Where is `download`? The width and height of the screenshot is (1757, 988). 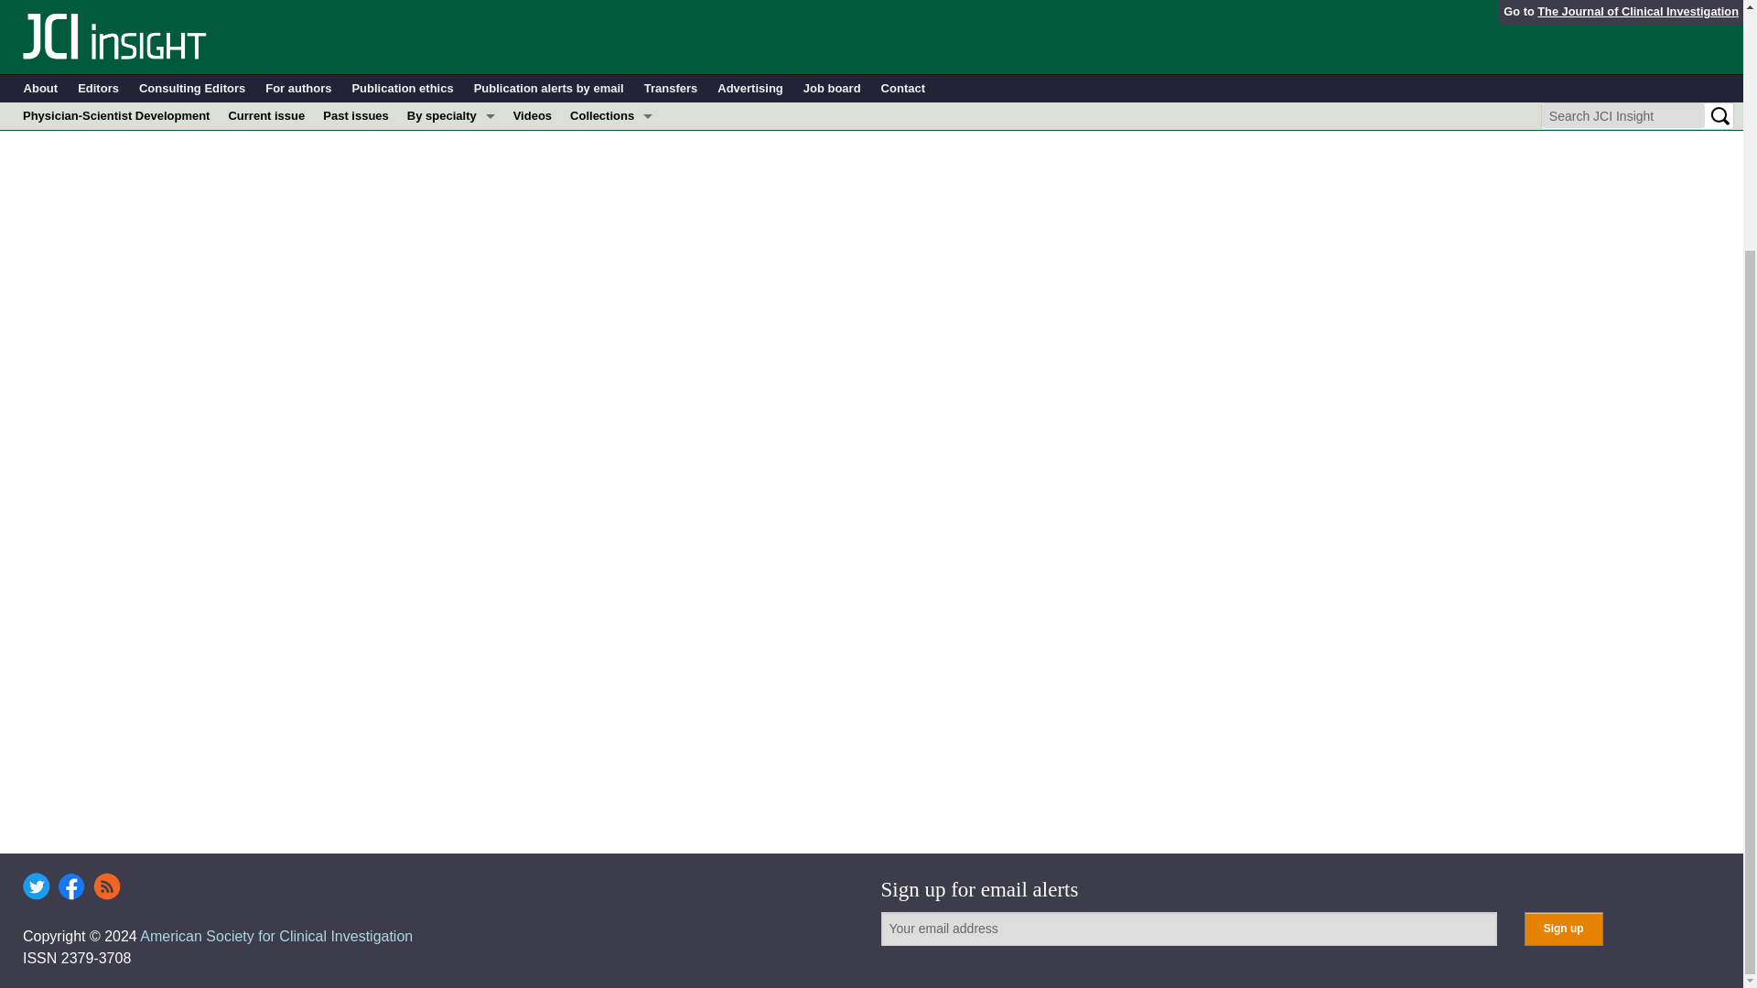 download is located at coordinates (93, 27).